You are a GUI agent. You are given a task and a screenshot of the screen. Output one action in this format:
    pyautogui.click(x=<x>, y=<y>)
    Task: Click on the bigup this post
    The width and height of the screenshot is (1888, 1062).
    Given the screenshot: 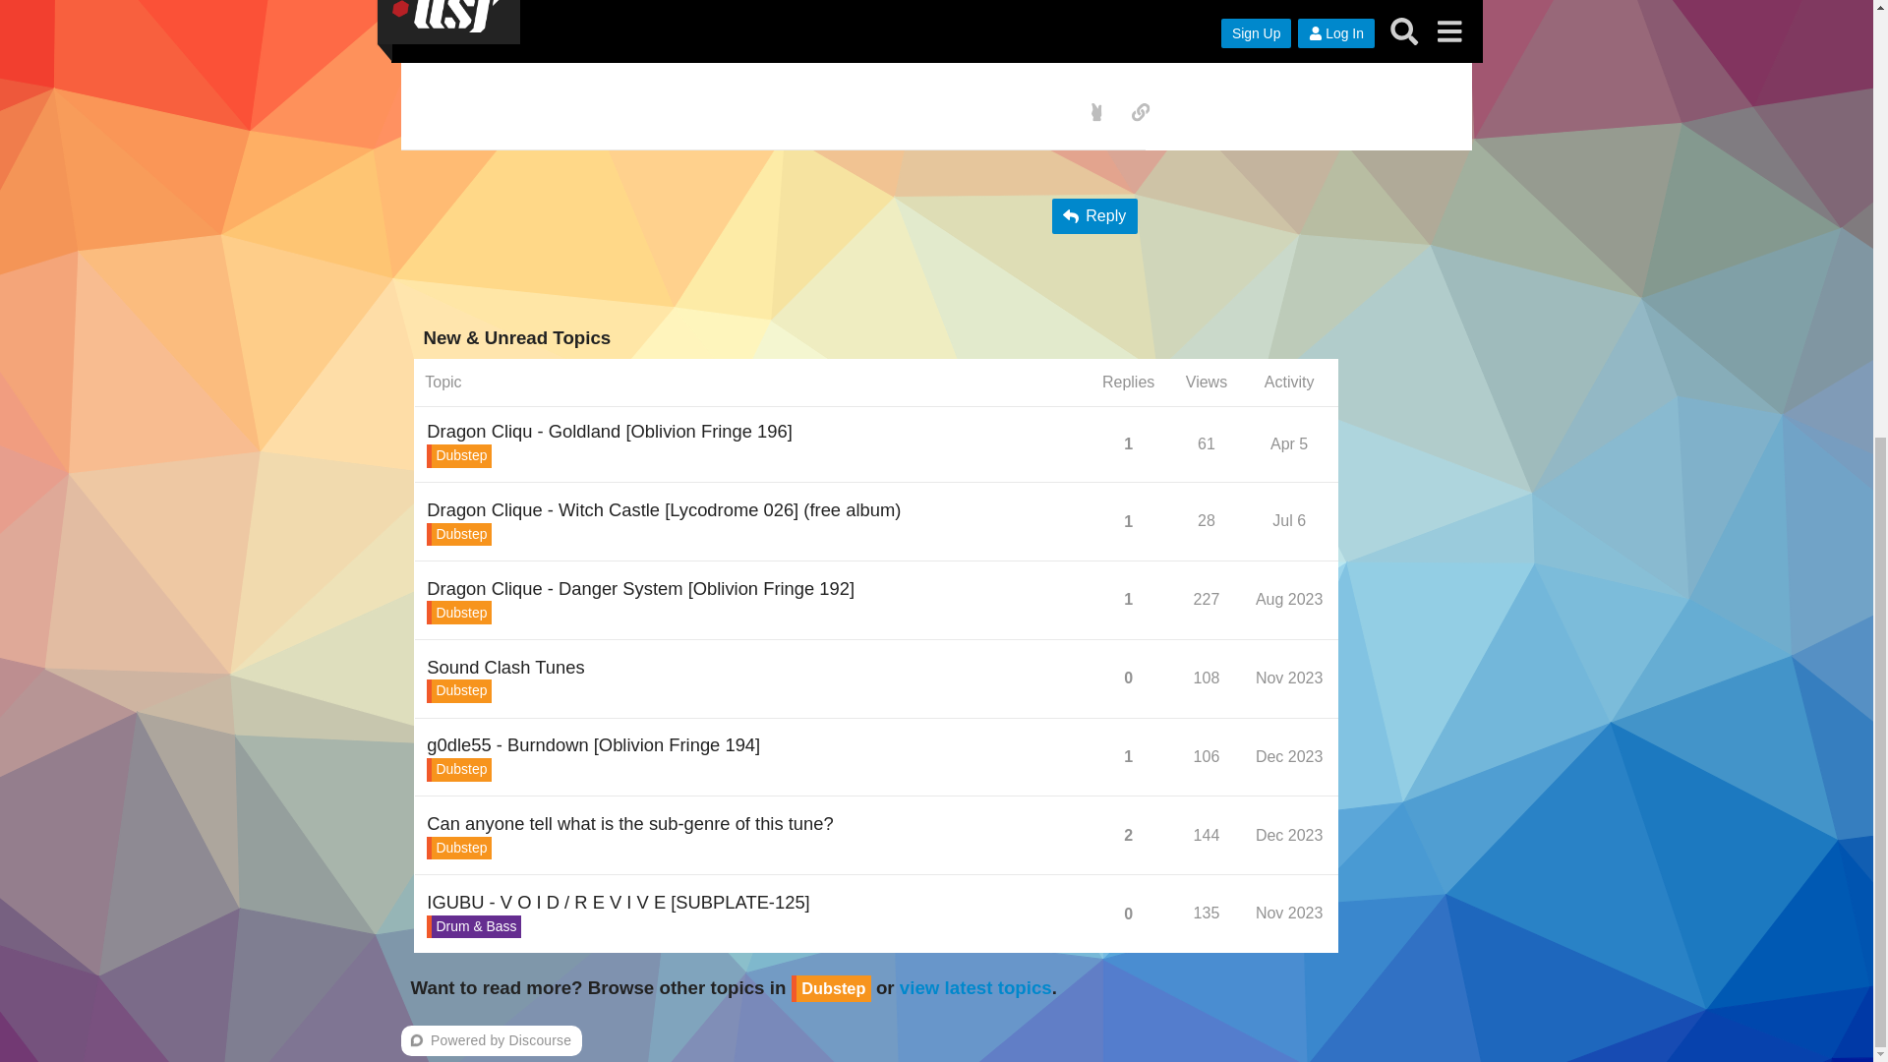 What is the action you would take?
    pyautogui.click(x=1096, y=112)
    